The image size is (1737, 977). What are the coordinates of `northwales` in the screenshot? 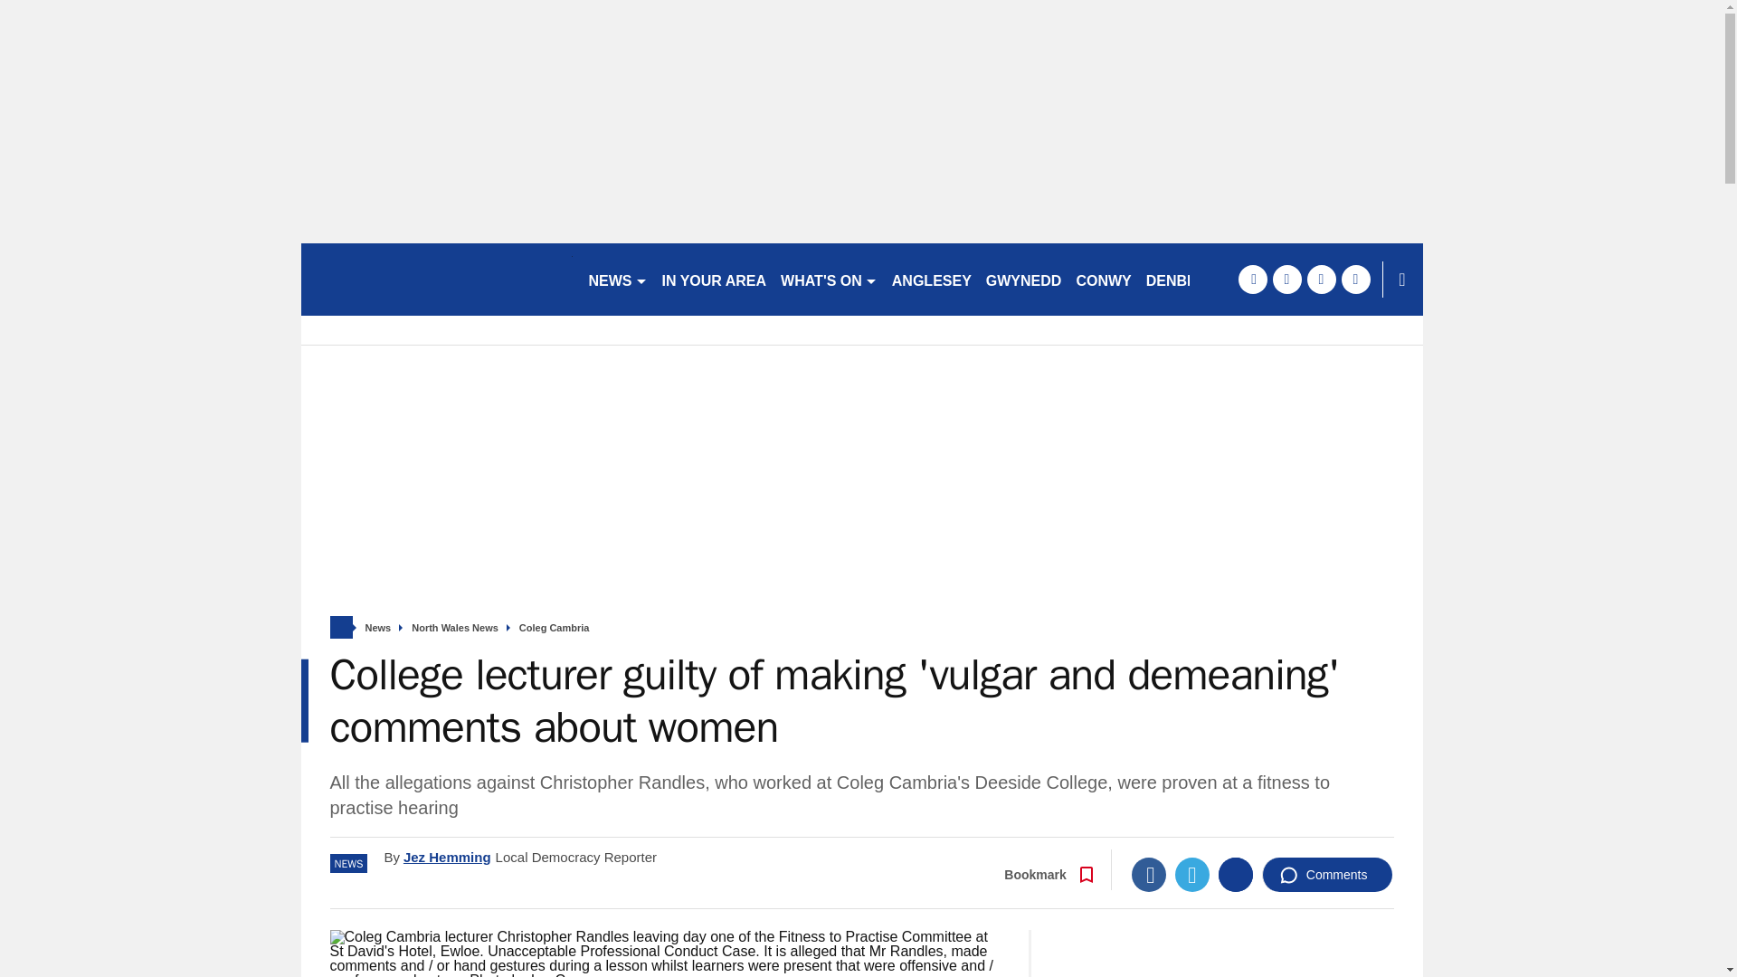 It's located at (436, 279).